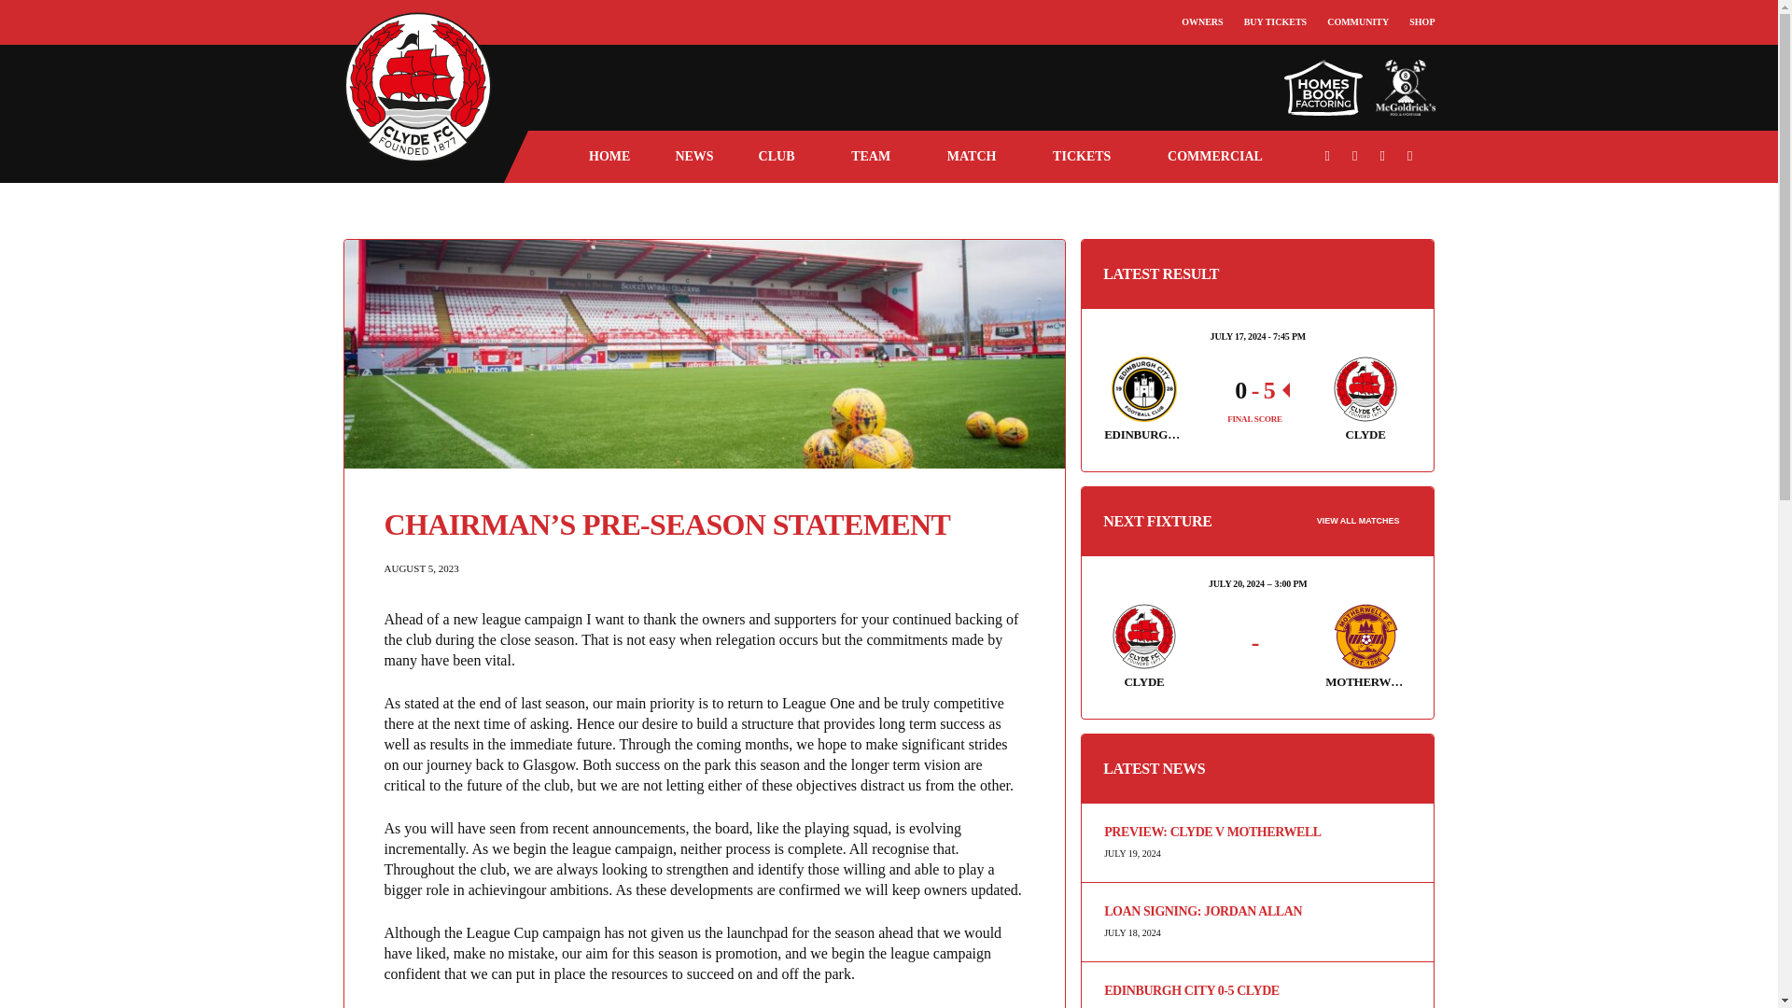 This screenshot has width=1792, height=1008. I want to click on Clyde, so click(1144, 637).